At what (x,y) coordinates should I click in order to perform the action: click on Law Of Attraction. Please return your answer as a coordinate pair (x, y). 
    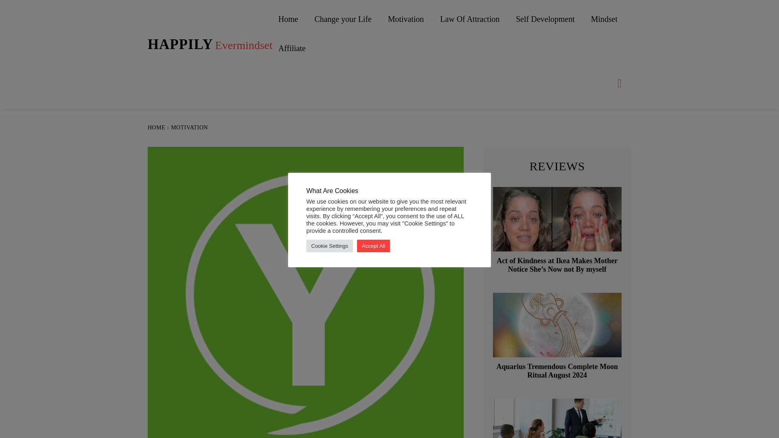
    Looking at the image, I should click on (470, 19).